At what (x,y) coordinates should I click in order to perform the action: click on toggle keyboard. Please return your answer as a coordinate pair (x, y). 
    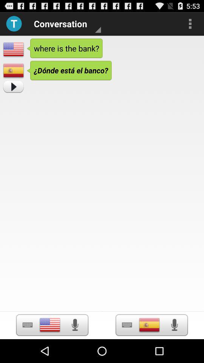
    Looking at the image, I should click on (27, 325).